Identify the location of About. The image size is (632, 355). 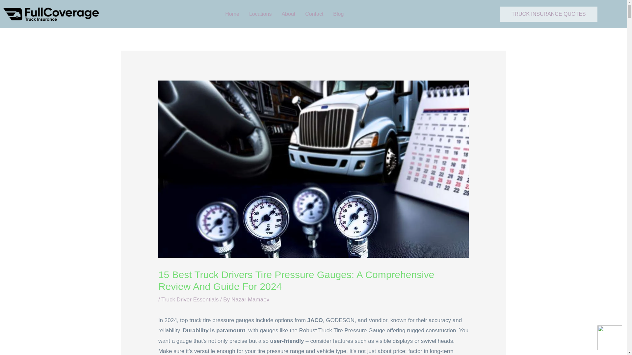
(288, 14).